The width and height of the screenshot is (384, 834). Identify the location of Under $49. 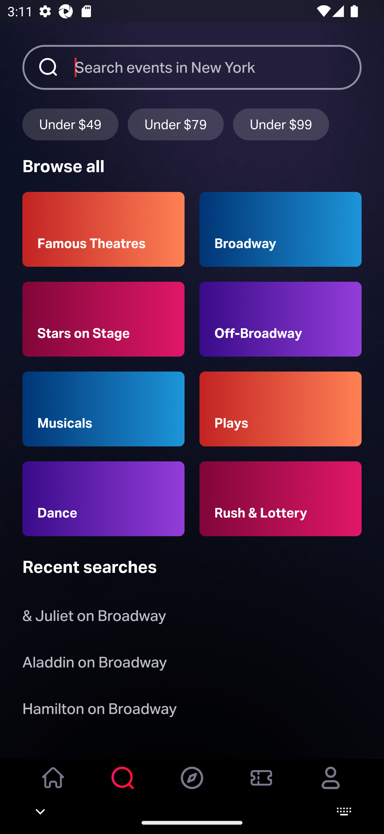
(70, 124).